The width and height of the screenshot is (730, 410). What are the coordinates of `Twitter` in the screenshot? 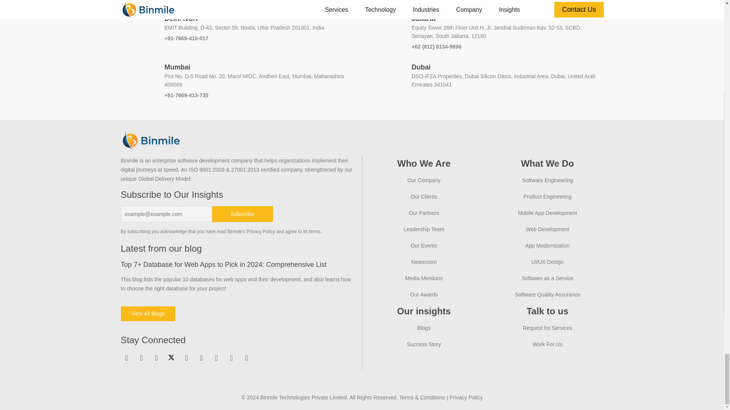 It's located at (171, 357).